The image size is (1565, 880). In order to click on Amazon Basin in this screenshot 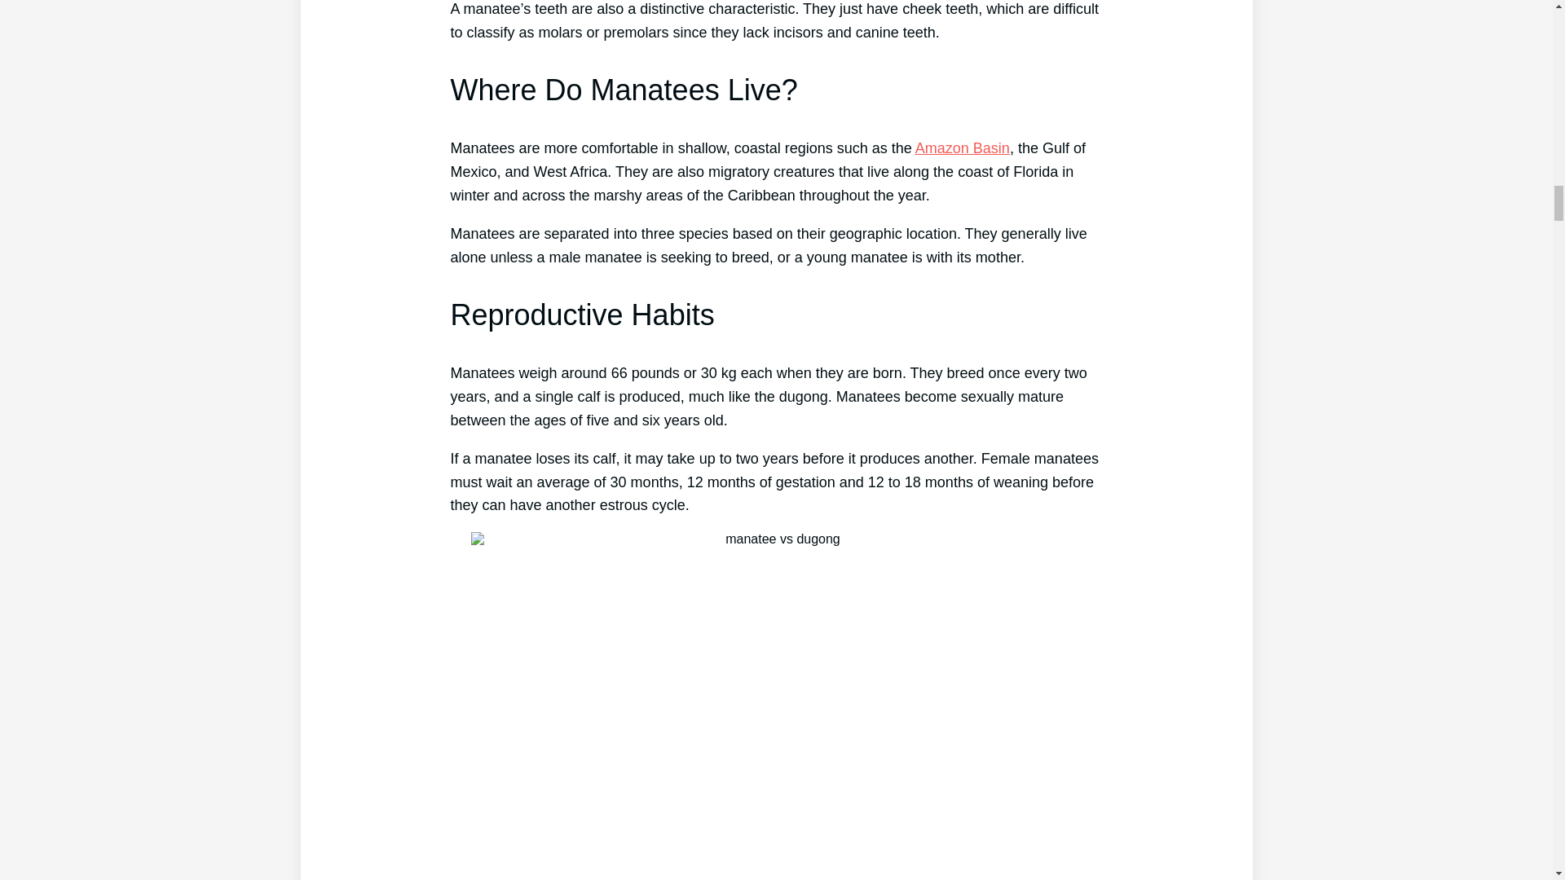, I will do `click(962, 148)`.